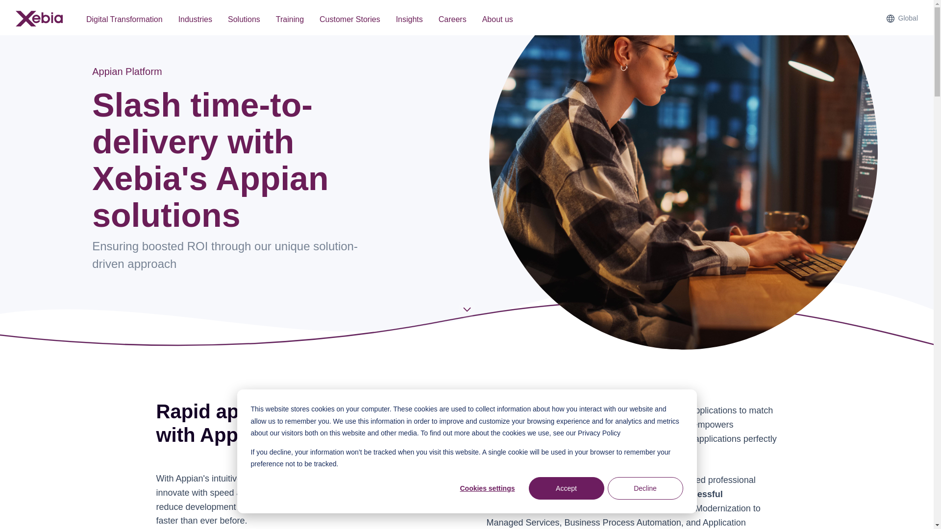 Image resolution: width=941 pixels, height=529 pixels. What do you see at coordinates (290, 20) in the screenshot?
I see `Training` at bounding box center [290, 20].